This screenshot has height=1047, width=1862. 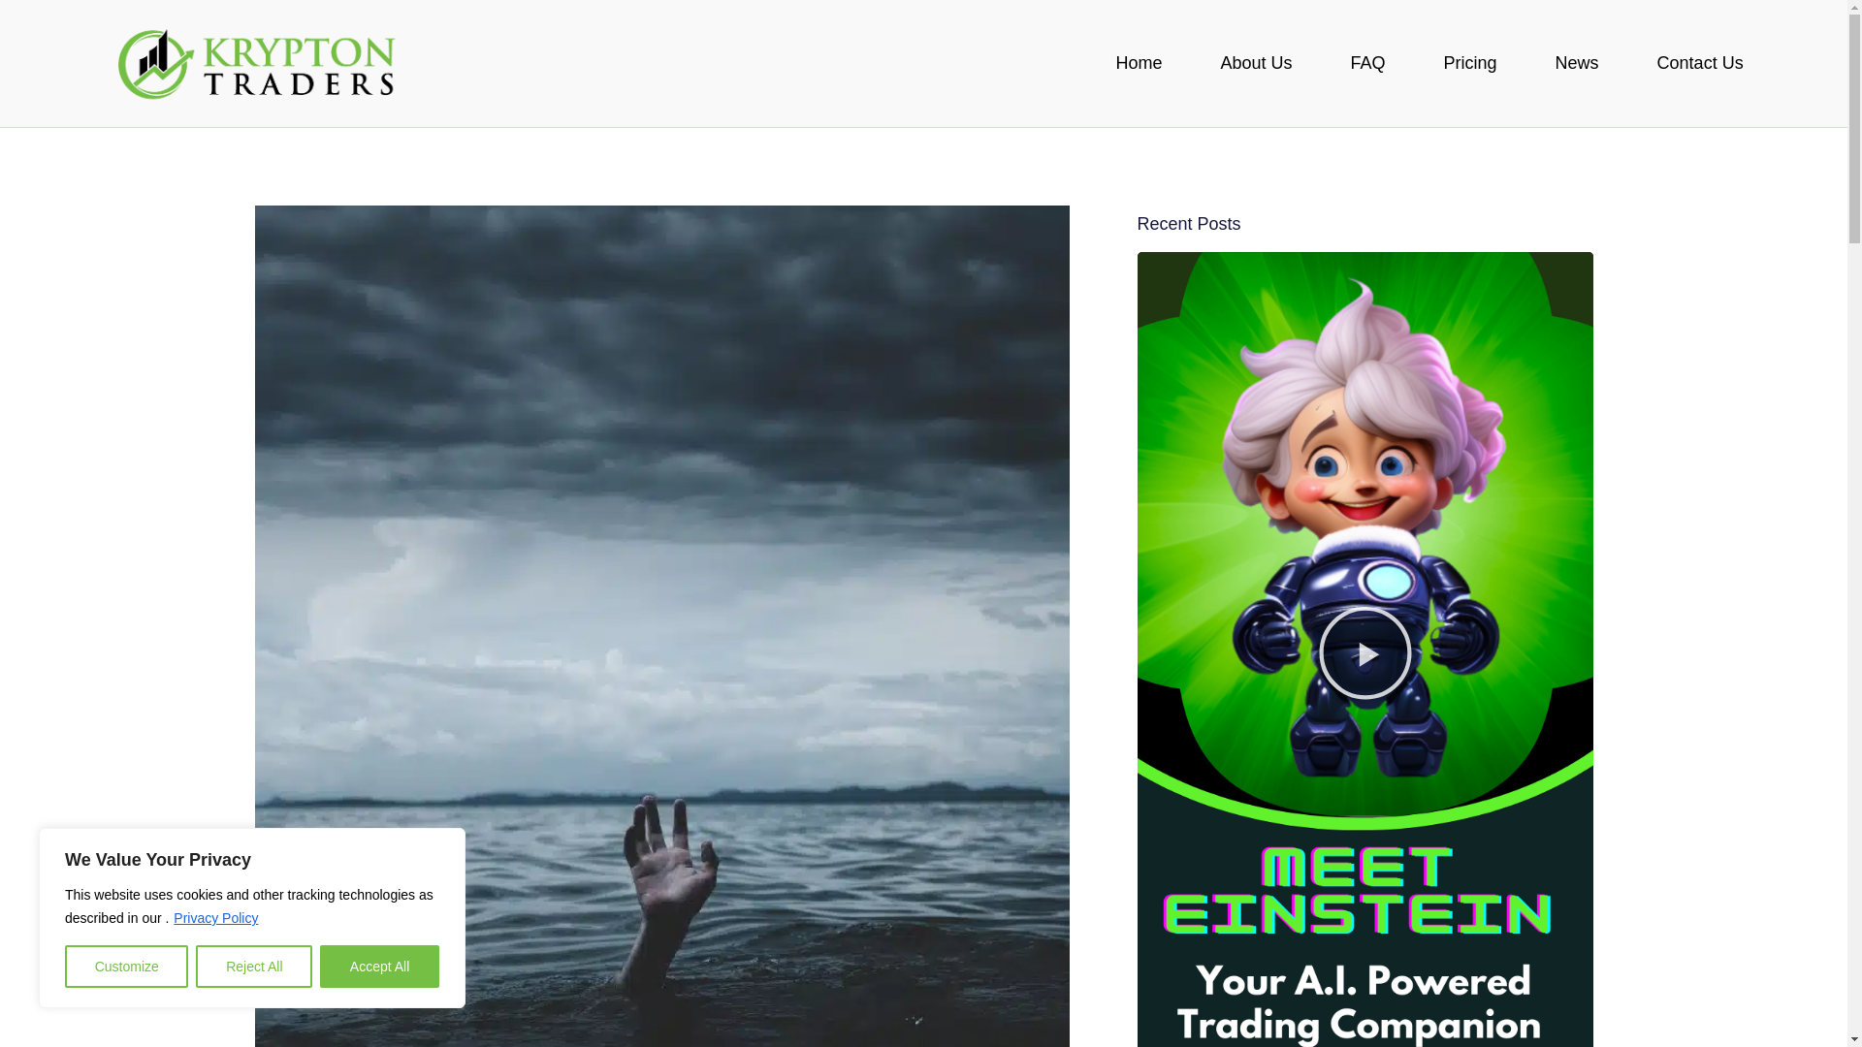 What do you see at coordinates (254, 967) in the screenshot?
I see `Reject All` at bounding box center [254, 967].